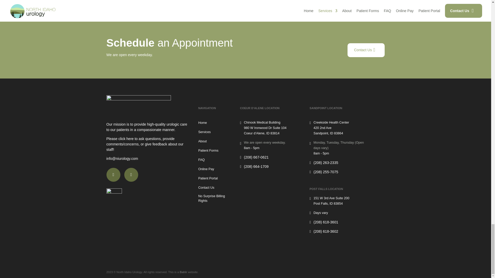 The width and height of the screenshot is (495, 278). Describe the element at coordinates (366, 50) in the screenshot. I see `Contact Us` at that location.